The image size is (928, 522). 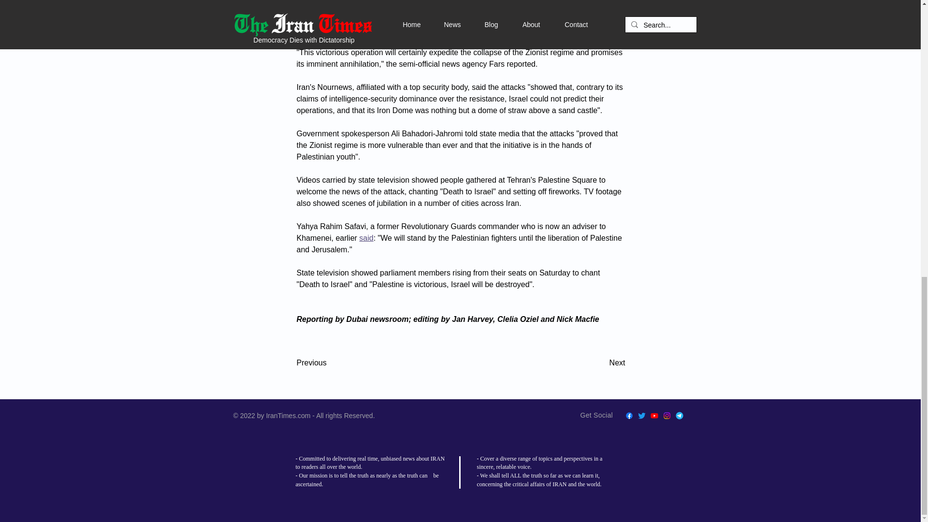 I want to click on Next, so click(x=601, y=363).